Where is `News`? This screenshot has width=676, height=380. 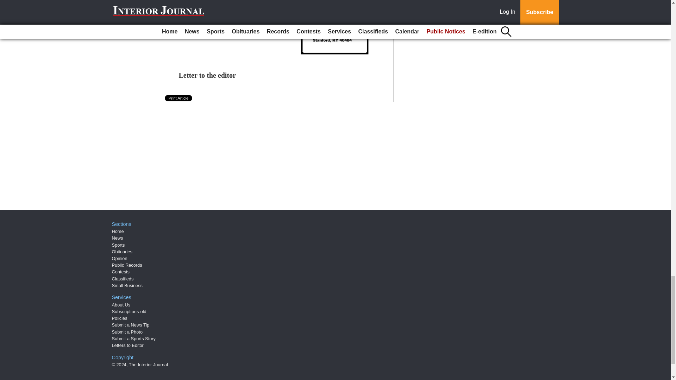 News is located at coordinates (118, 238).